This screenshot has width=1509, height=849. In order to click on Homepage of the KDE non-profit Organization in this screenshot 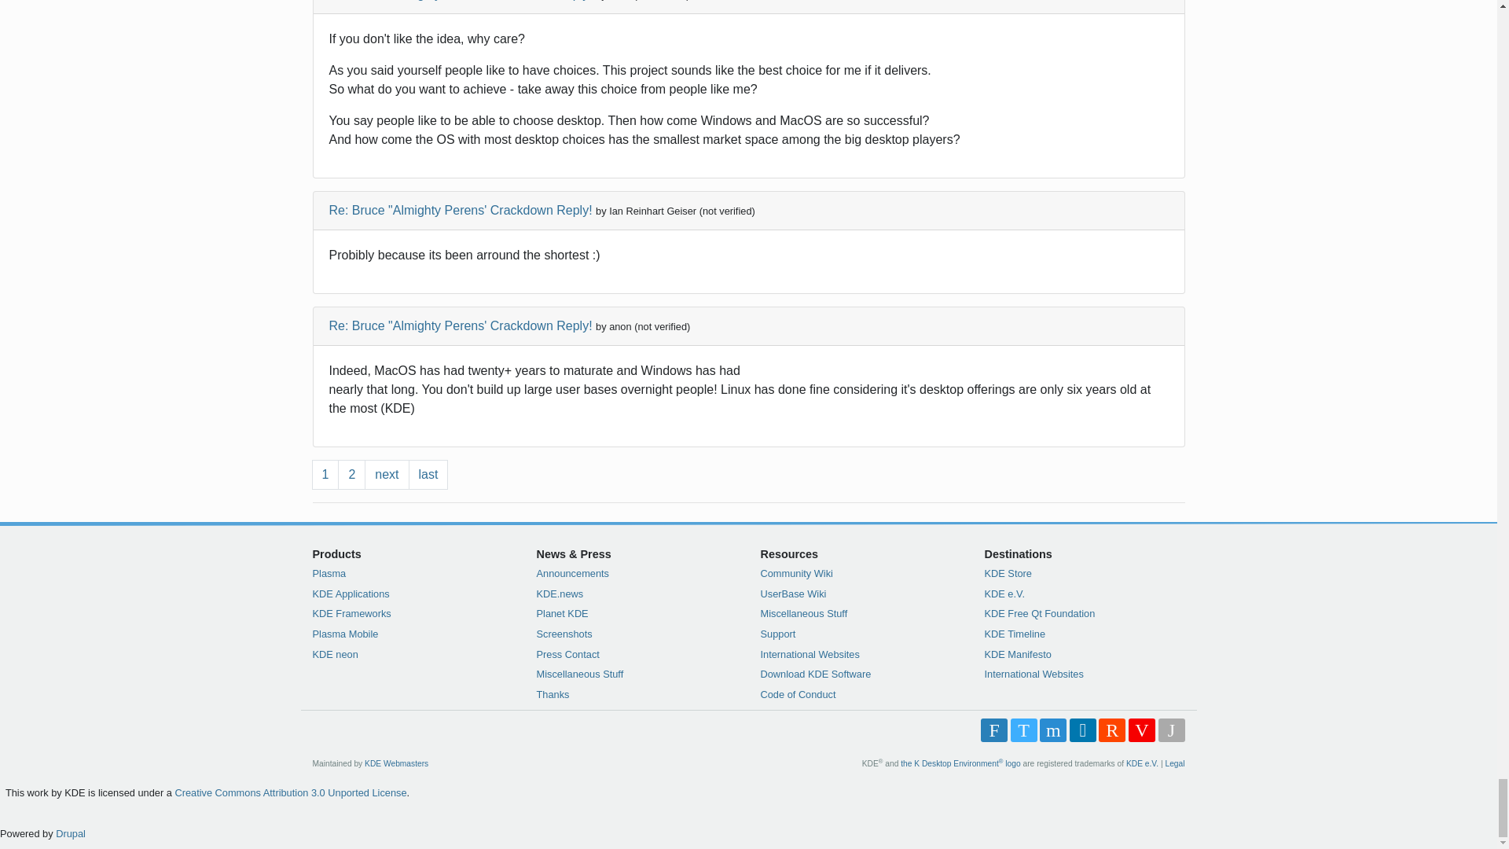, I will do `click(1142, 763)`.